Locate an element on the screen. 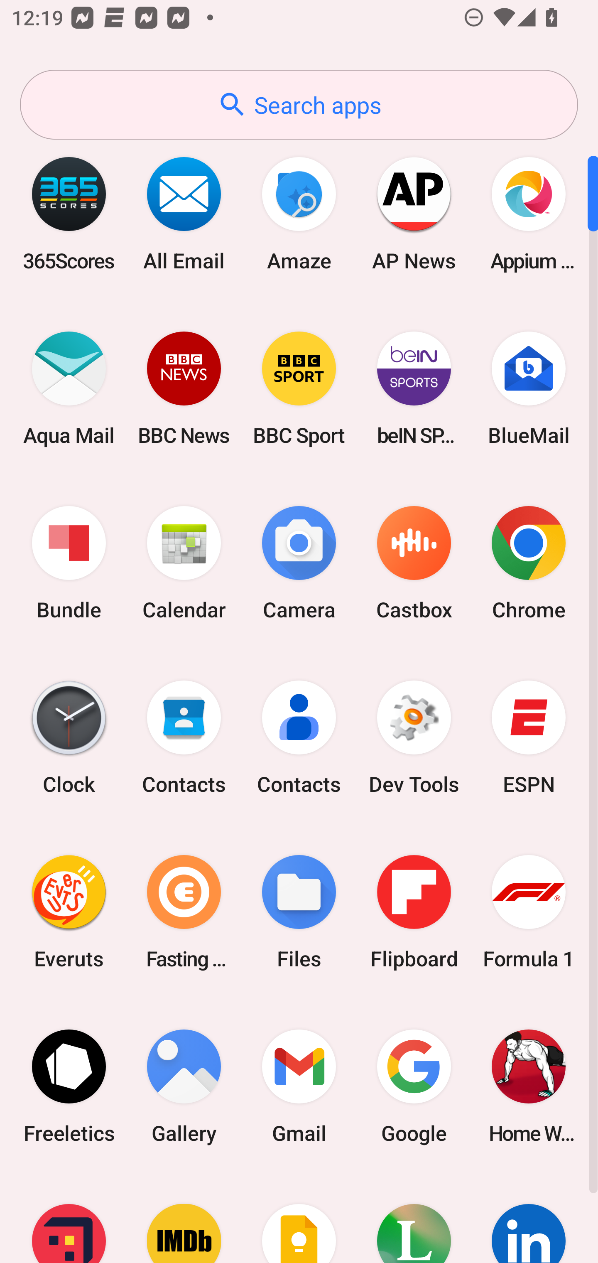  Castbox is located at coordinates (414, 563).